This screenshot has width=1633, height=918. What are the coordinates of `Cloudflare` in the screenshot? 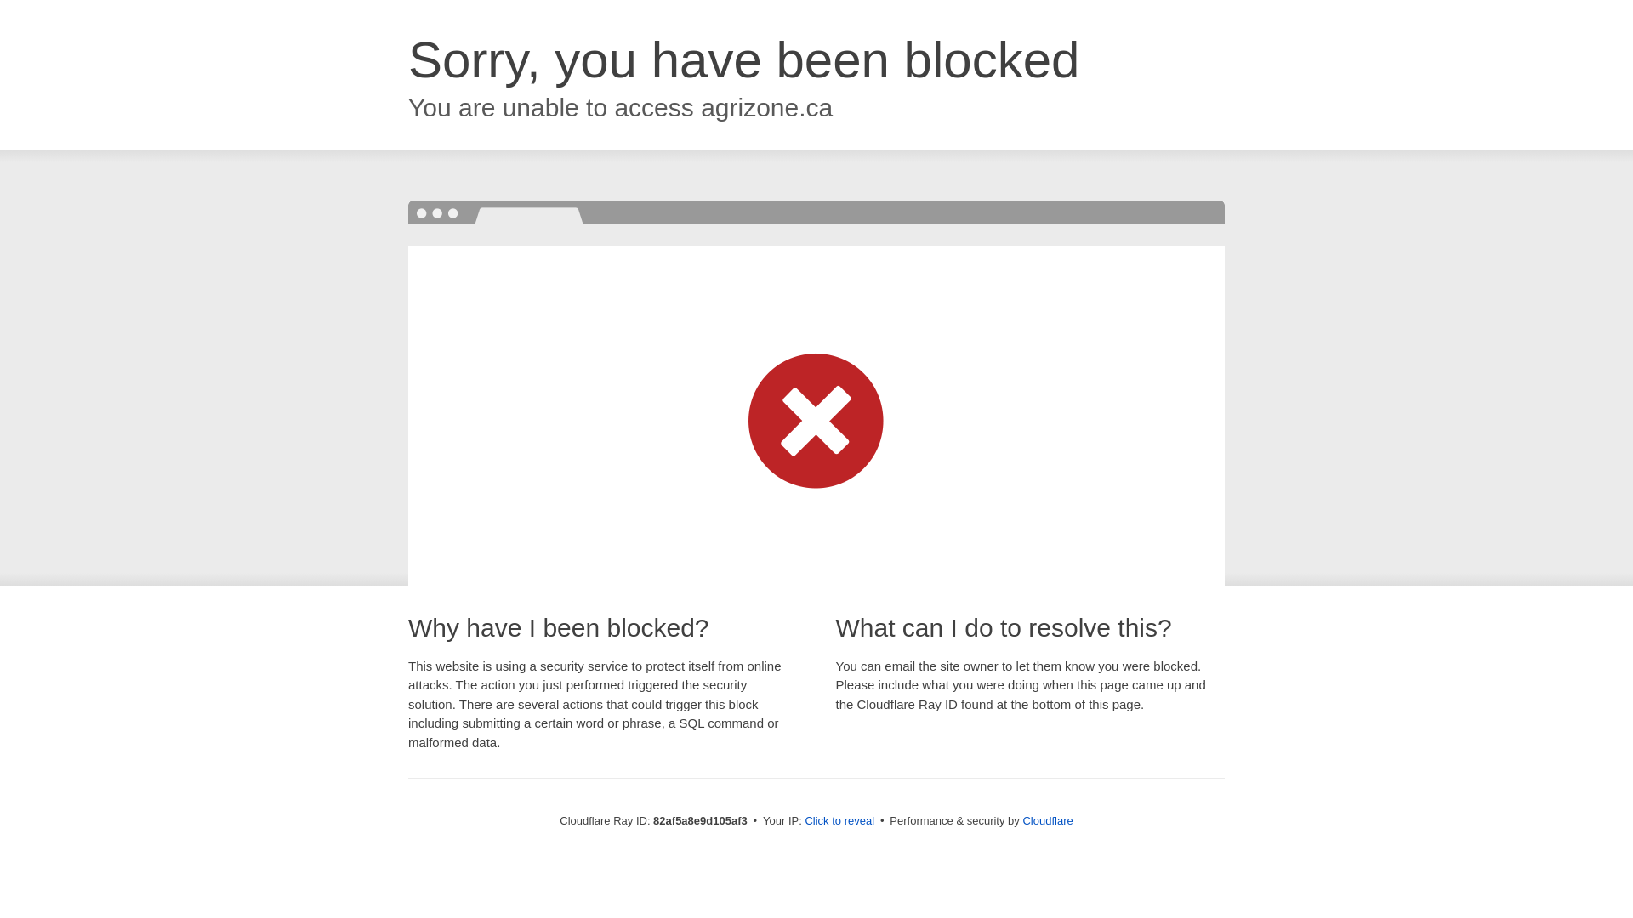 It's located at (1048, 821).